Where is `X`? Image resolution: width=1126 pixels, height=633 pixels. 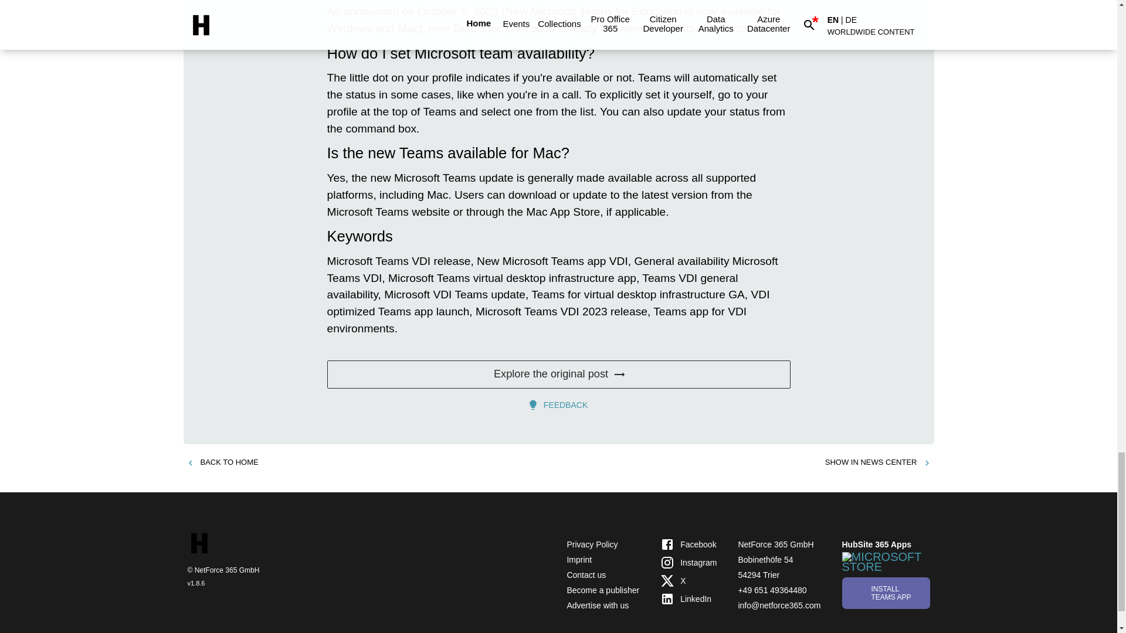
X is located at coordinates (688, 581).